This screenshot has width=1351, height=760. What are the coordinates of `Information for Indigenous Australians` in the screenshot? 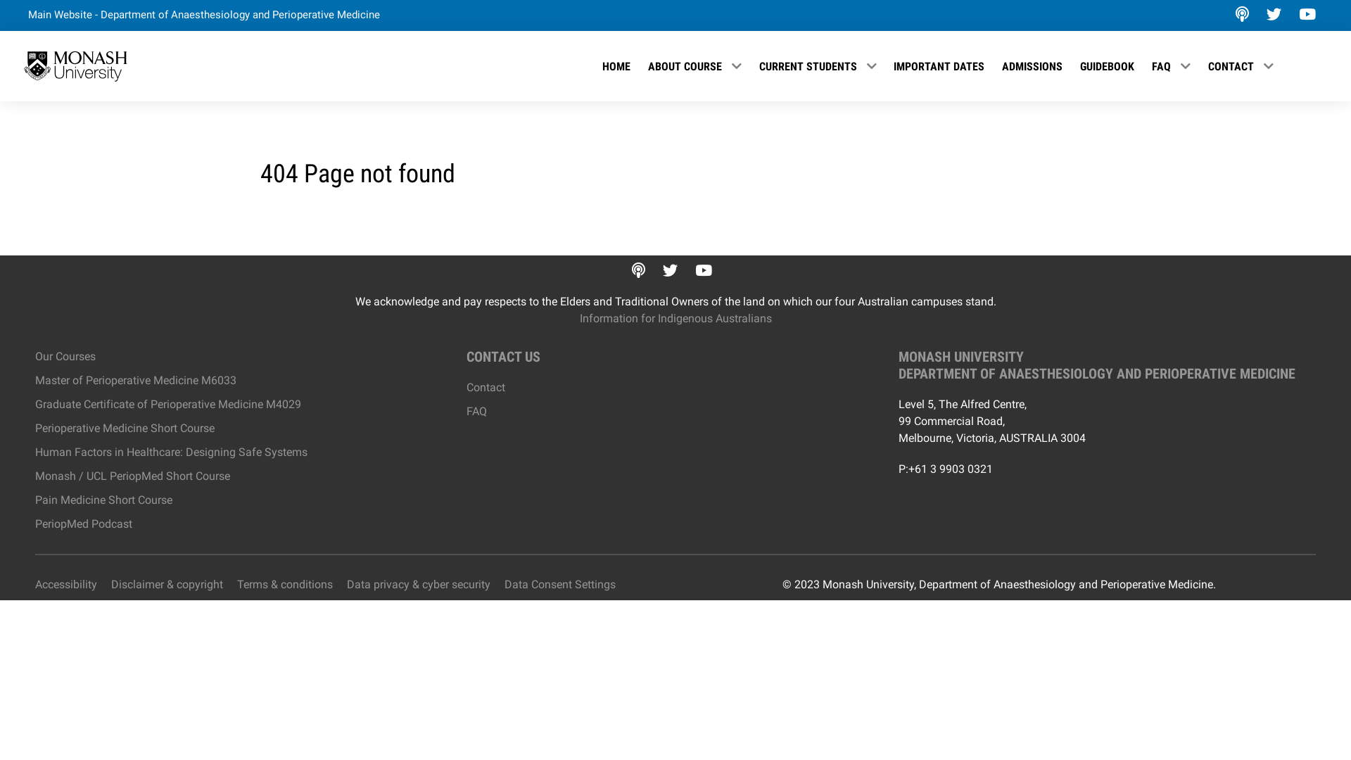 It's located at (675, 318).